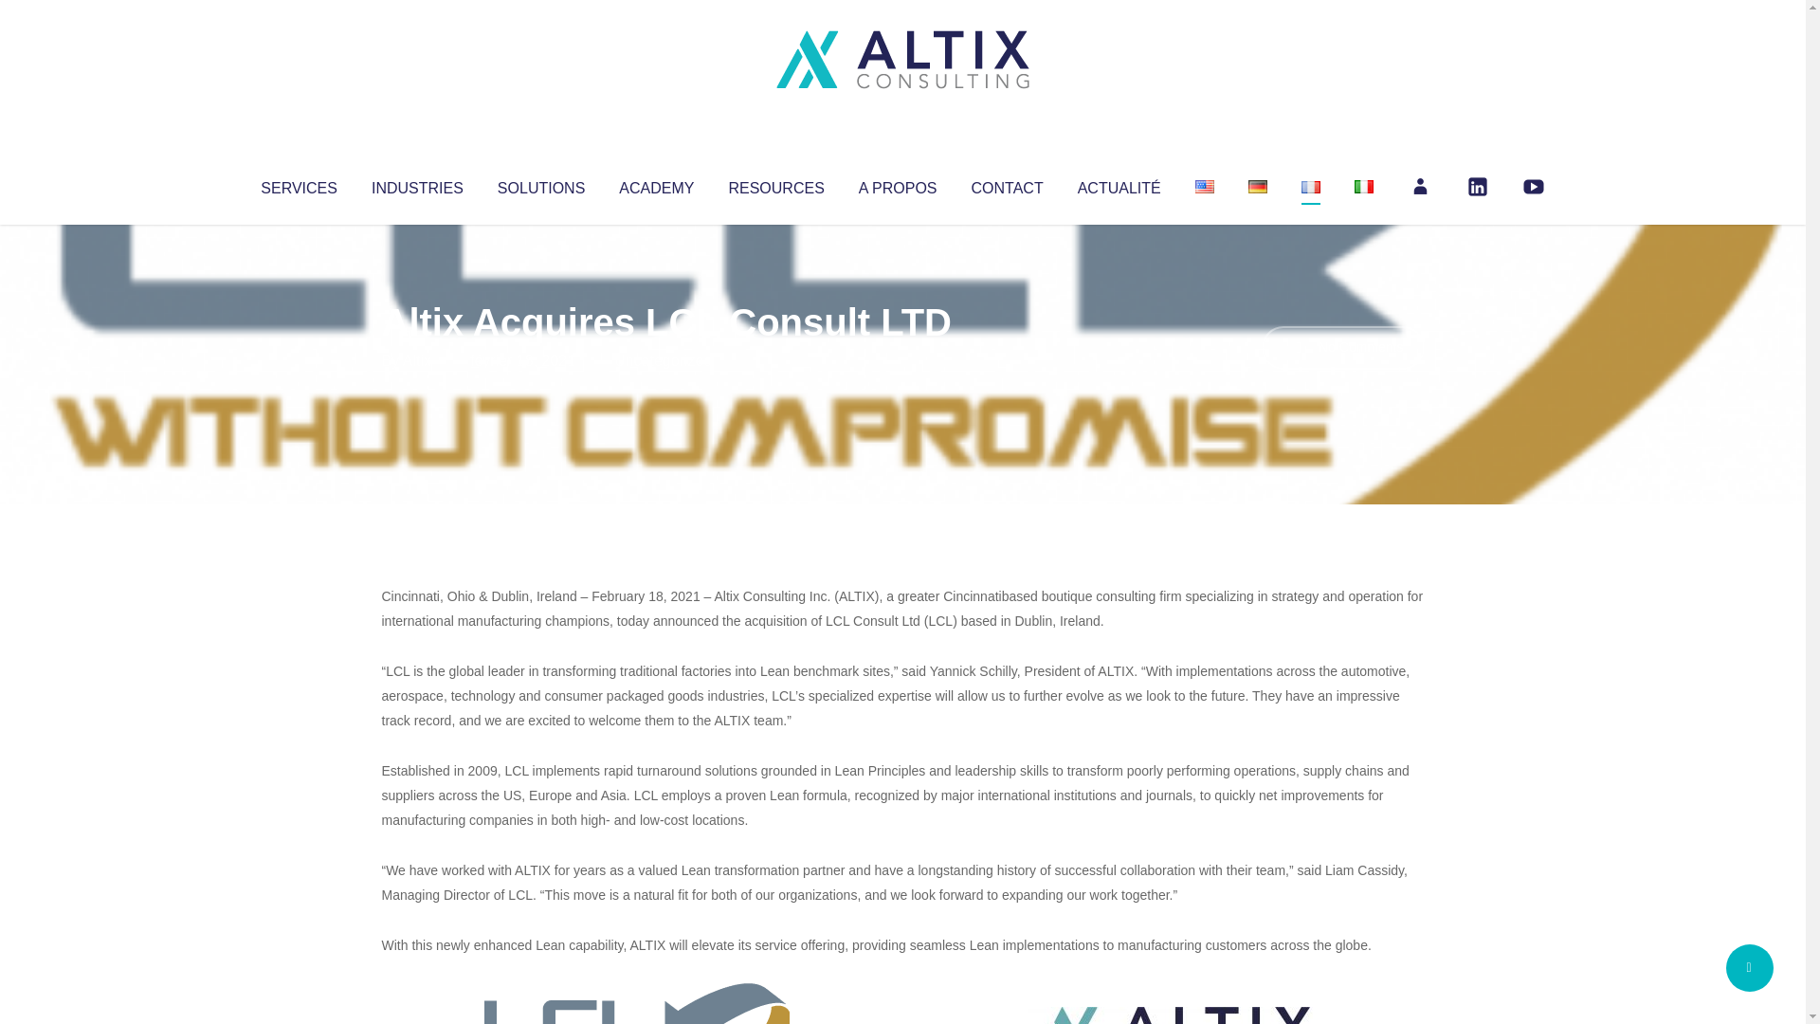 Image resolution: width=1820 pixels, height=1024 pixels. Describe the element at coordinates (417, 360) in the screenshot. I see `Altix` at that location.